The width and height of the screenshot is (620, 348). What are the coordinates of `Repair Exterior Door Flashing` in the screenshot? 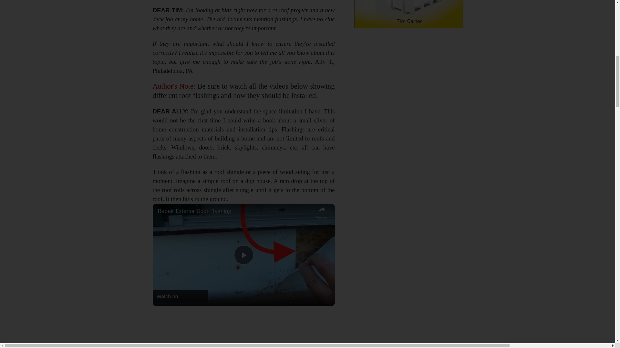 It's located at (235, 211).